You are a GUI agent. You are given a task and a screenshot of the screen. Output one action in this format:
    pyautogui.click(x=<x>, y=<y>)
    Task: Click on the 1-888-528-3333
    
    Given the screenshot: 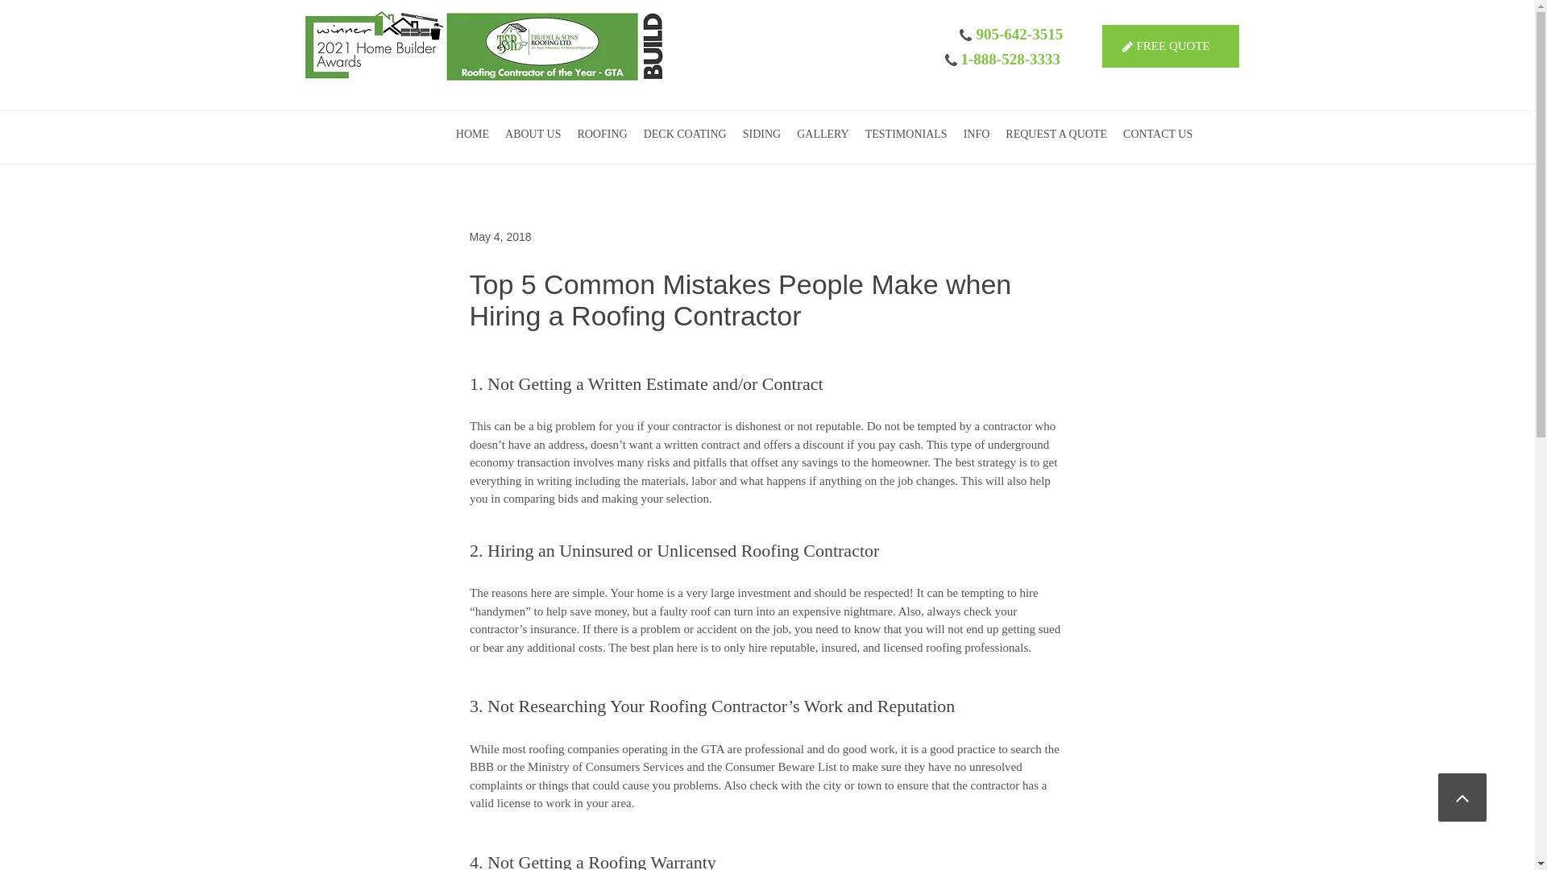 What is the action you would take?
    pyautogui.click(x=1010, y=61)
    